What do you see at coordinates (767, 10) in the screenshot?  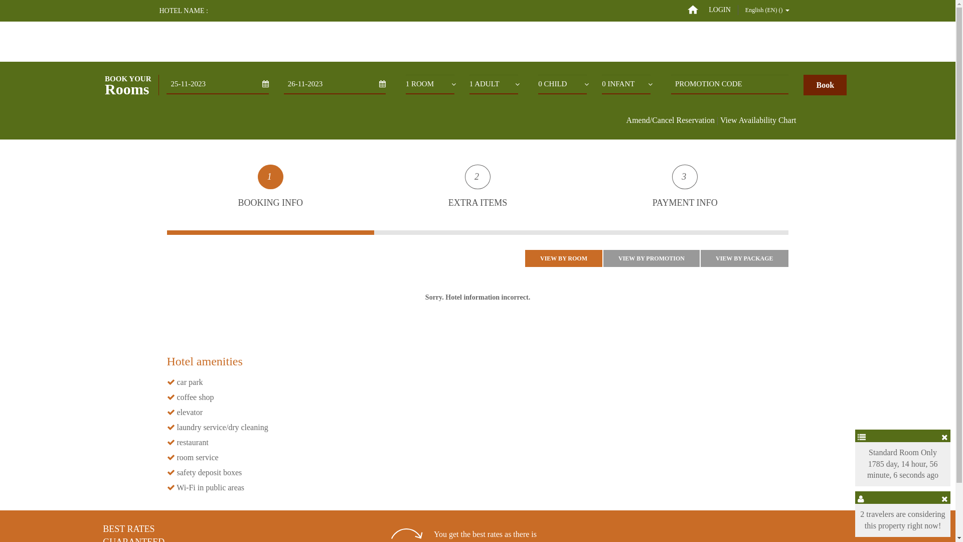 I see `English (EN) ()` at bounding box center [767, 10].